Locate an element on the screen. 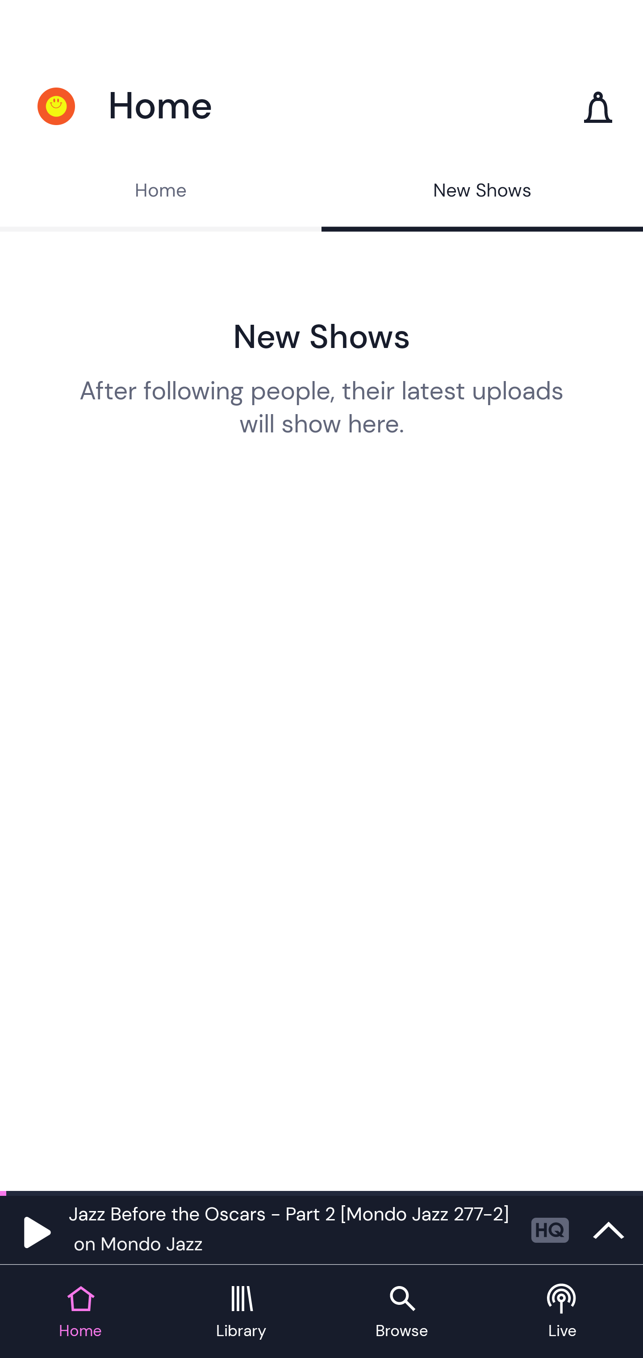 This screenshot has width=643, height=1358. Live tab Live is located at coordinates (563, 1312).